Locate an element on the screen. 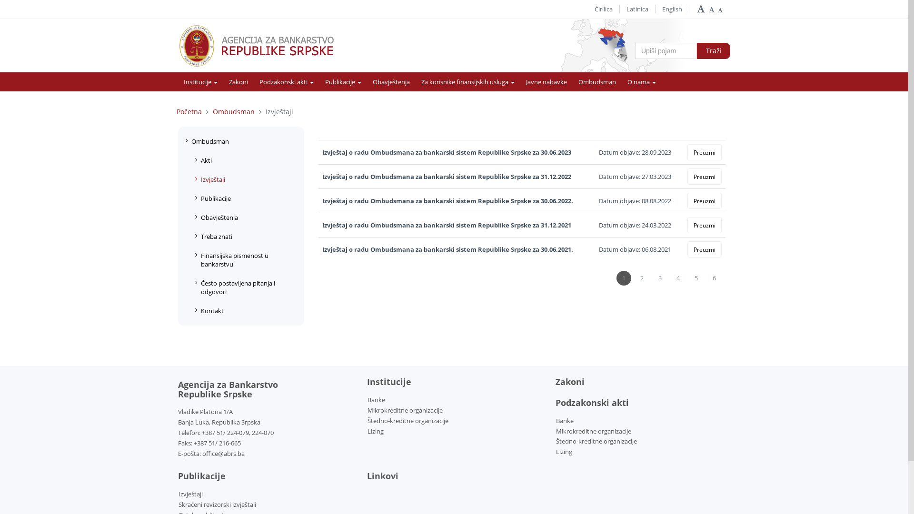 The image size is (914, 514). Zakoni is located at coordinates (643, 382).